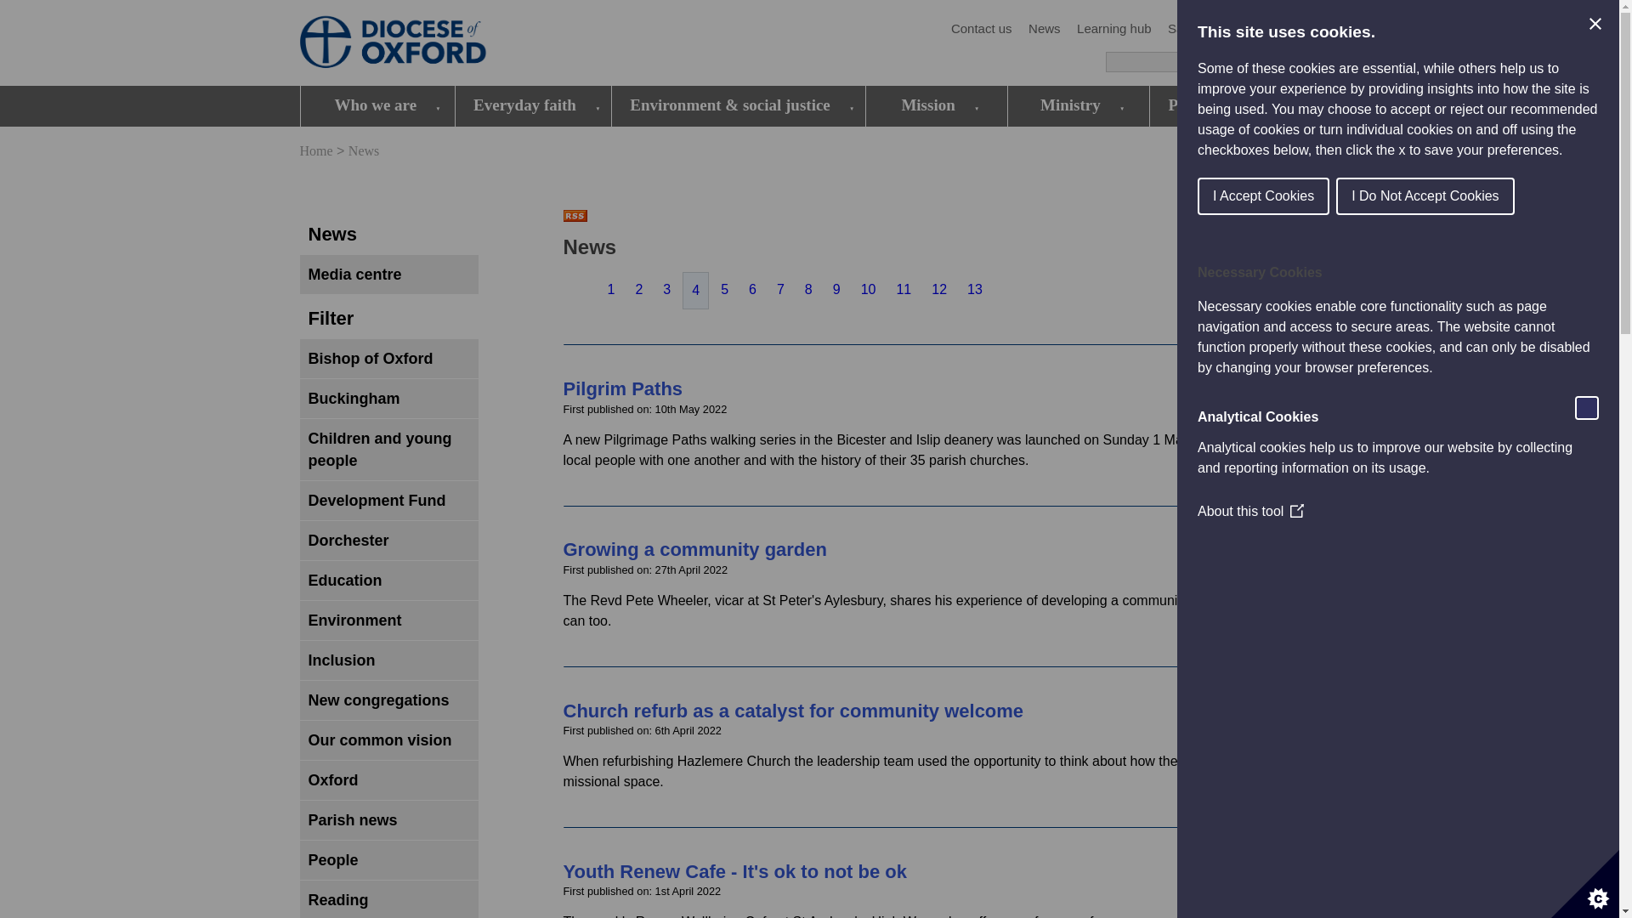 The height and width of the screenshot is (918, 1632). What do you see at coordinates (1486, 195) in the screenshot?
I see `I Accept Cookies` at bounding box center [1486, 195].